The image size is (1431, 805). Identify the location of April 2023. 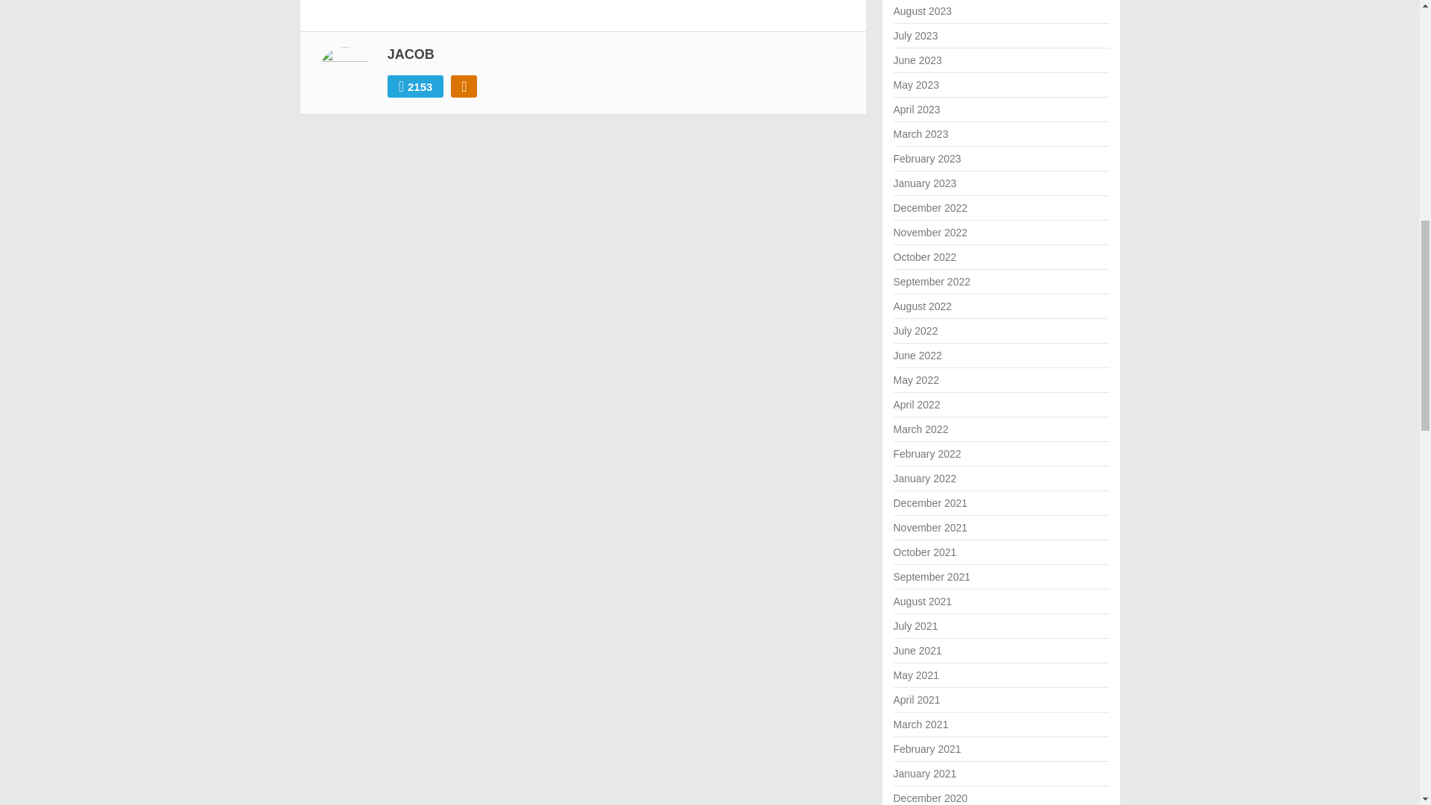
(917, 110).